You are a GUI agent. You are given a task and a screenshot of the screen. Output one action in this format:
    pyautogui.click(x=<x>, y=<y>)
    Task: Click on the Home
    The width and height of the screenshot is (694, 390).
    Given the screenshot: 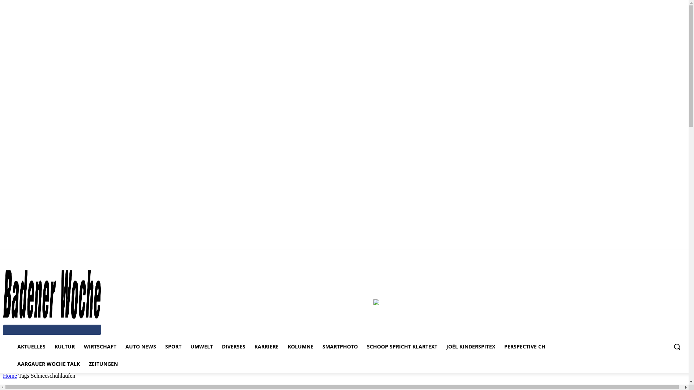 What is the action you would take?
    pyautogui.click(x=10, y=376)
    